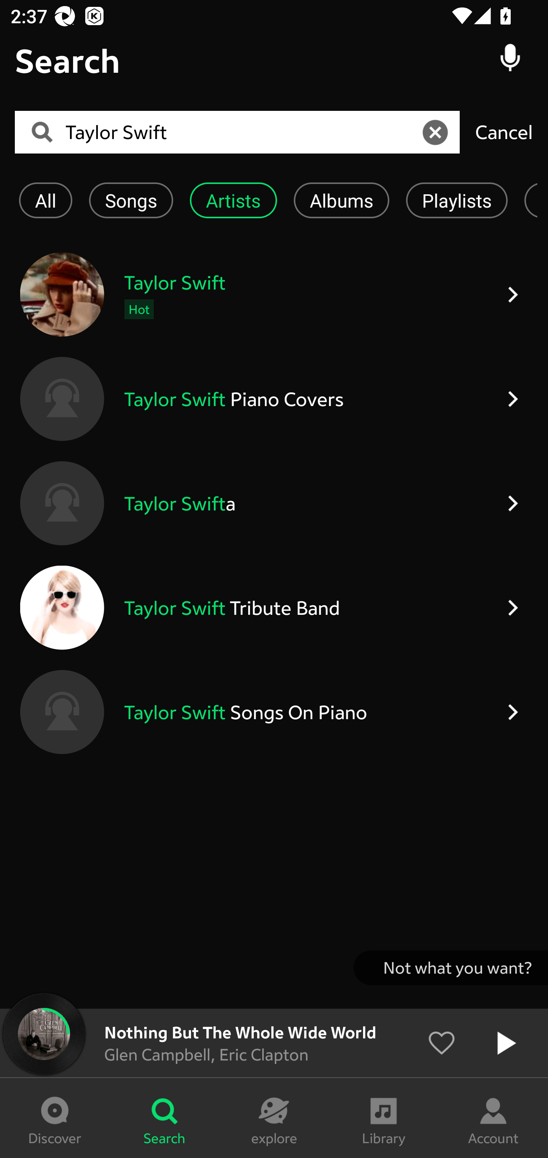 Image resolution: width=548 pixels, height=1158 pixels. Describe the element at coordinates (274, 607) in the screenshot. I see `Taylor Swift Tribute Band` at that location.